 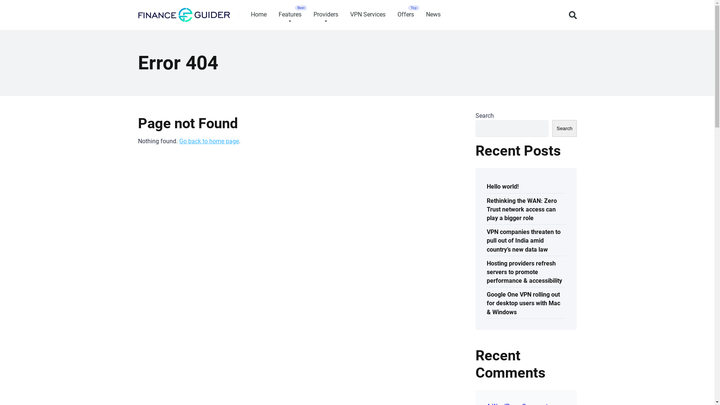 What do you see at coordinates (184, 12) in the screenshot?
I see `FinanceGuider` at bounding box center [184, 12].